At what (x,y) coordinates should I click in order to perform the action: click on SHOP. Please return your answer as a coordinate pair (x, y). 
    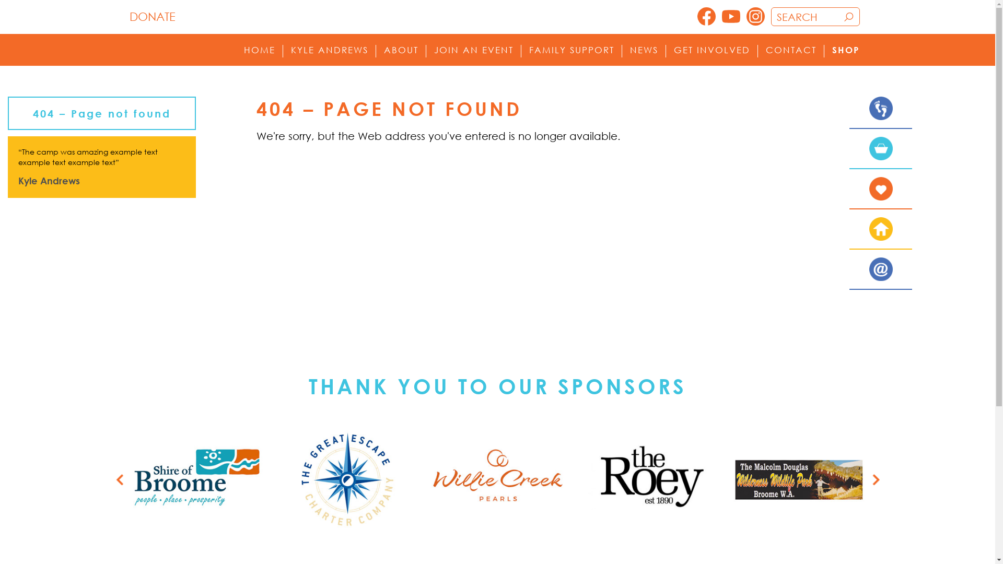
    Looking at the image, I should click on (845, 50).